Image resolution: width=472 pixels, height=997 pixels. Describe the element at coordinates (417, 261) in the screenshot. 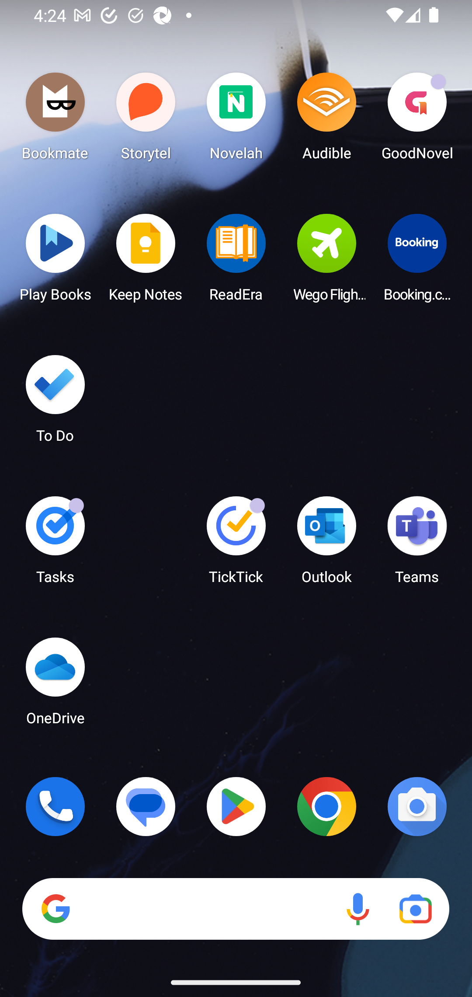

I see `Booking.com` at that location.